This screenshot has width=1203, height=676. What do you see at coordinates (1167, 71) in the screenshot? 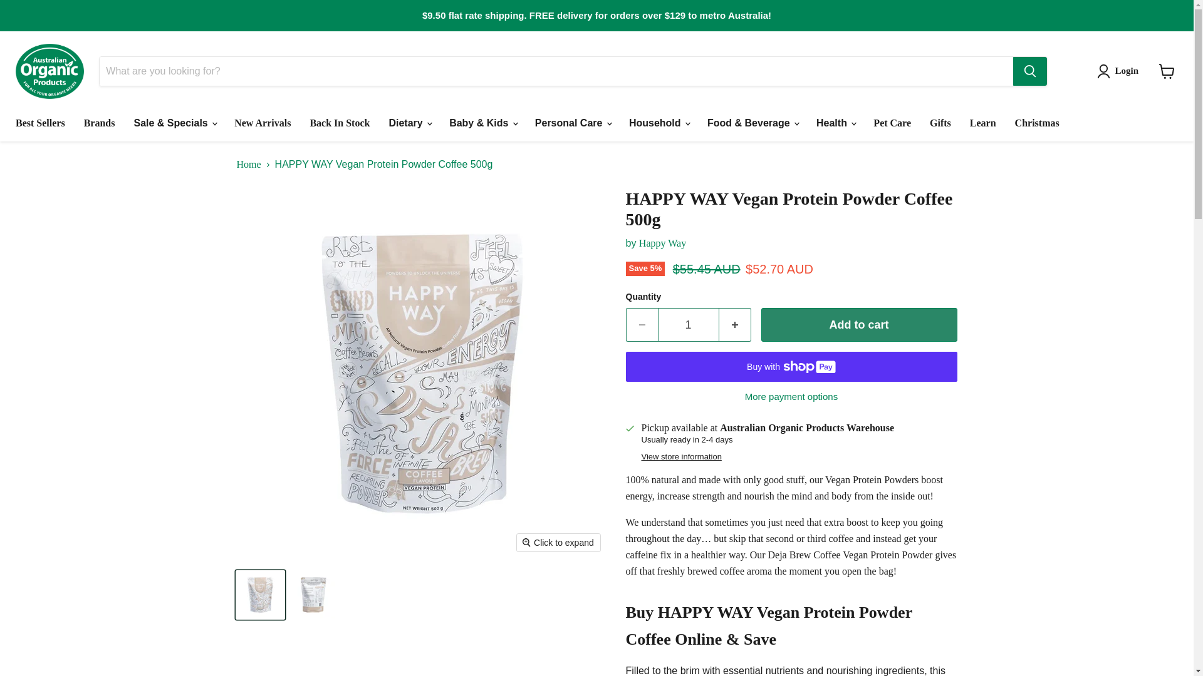
I see `View cart` at bounding box center [1167, 71].